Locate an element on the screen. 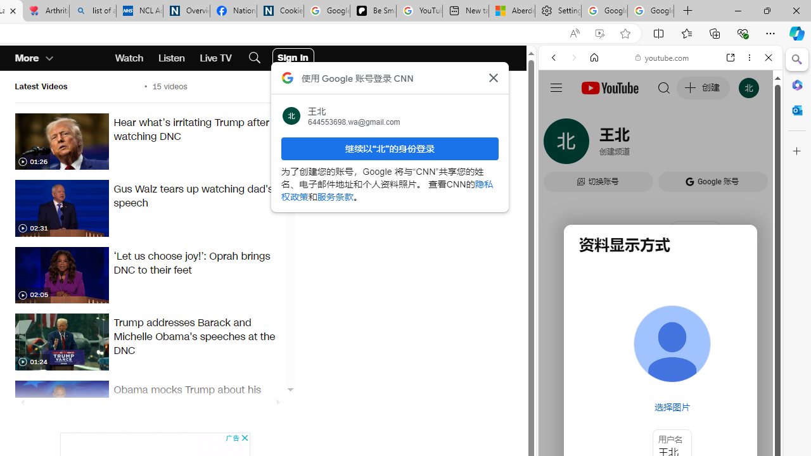 This screenshot has height=456, width=811. Class: icon-sig-video is located at coordinates (22, 362).